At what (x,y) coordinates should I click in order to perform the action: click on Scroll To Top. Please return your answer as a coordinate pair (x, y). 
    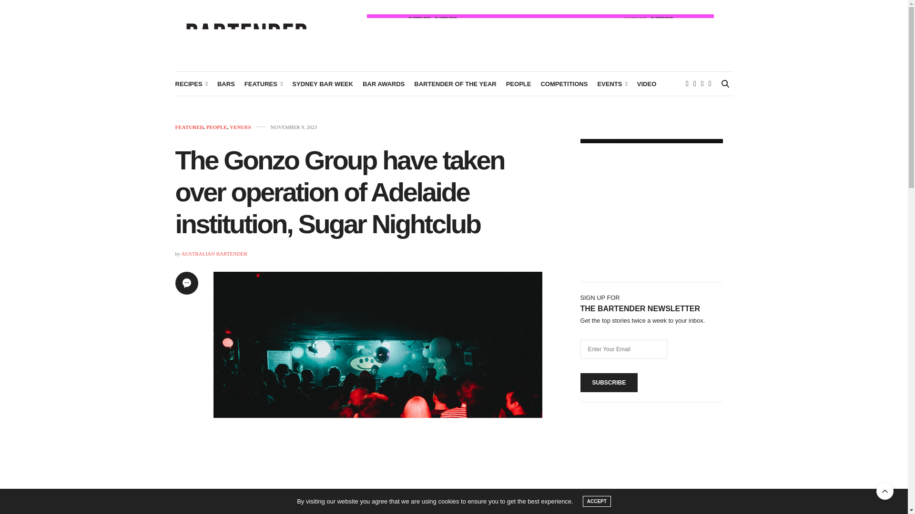
    Looking at the image, I should click on (885, 491).